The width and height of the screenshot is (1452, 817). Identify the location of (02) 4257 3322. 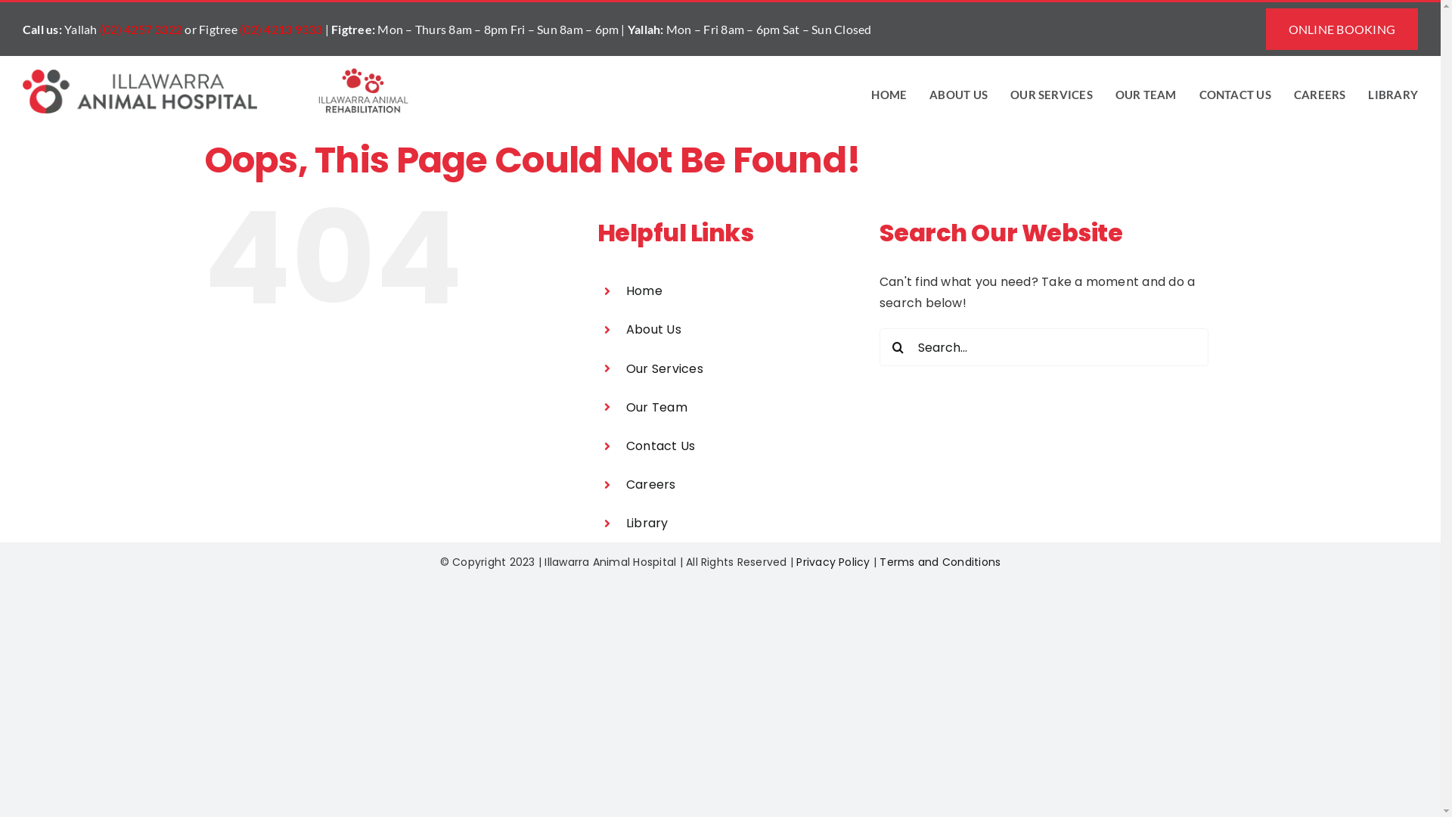
(141, 29).